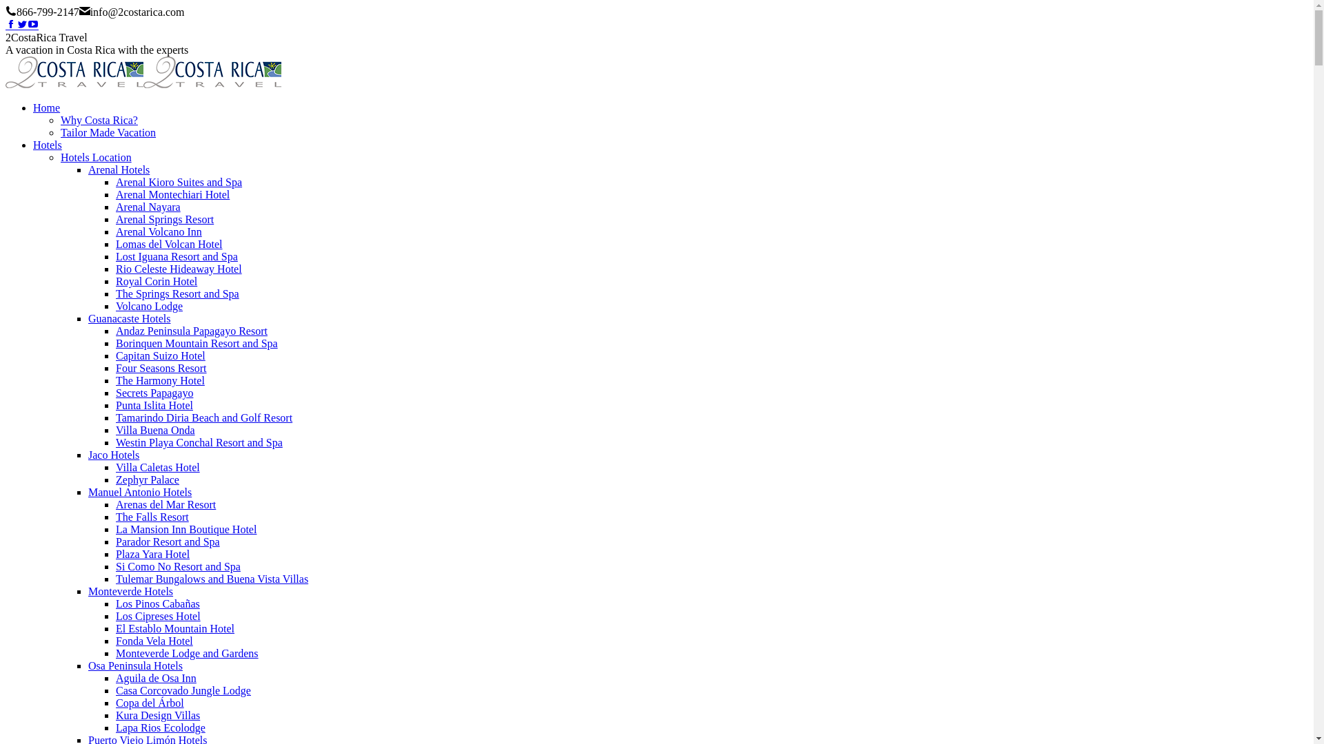  I want to click on Borinquen Mountain Resort and Spa, so click(197, 343).